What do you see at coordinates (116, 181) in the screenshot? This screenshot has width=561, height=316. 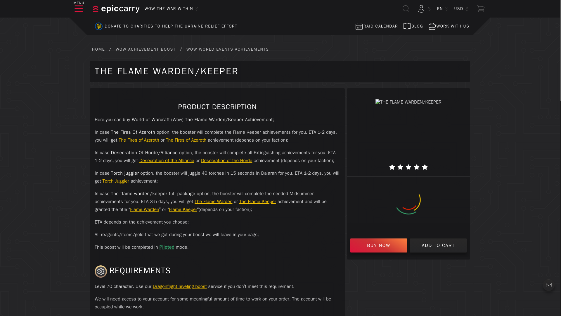 I see `Torch Juggler` at bounding box center [116, 181].